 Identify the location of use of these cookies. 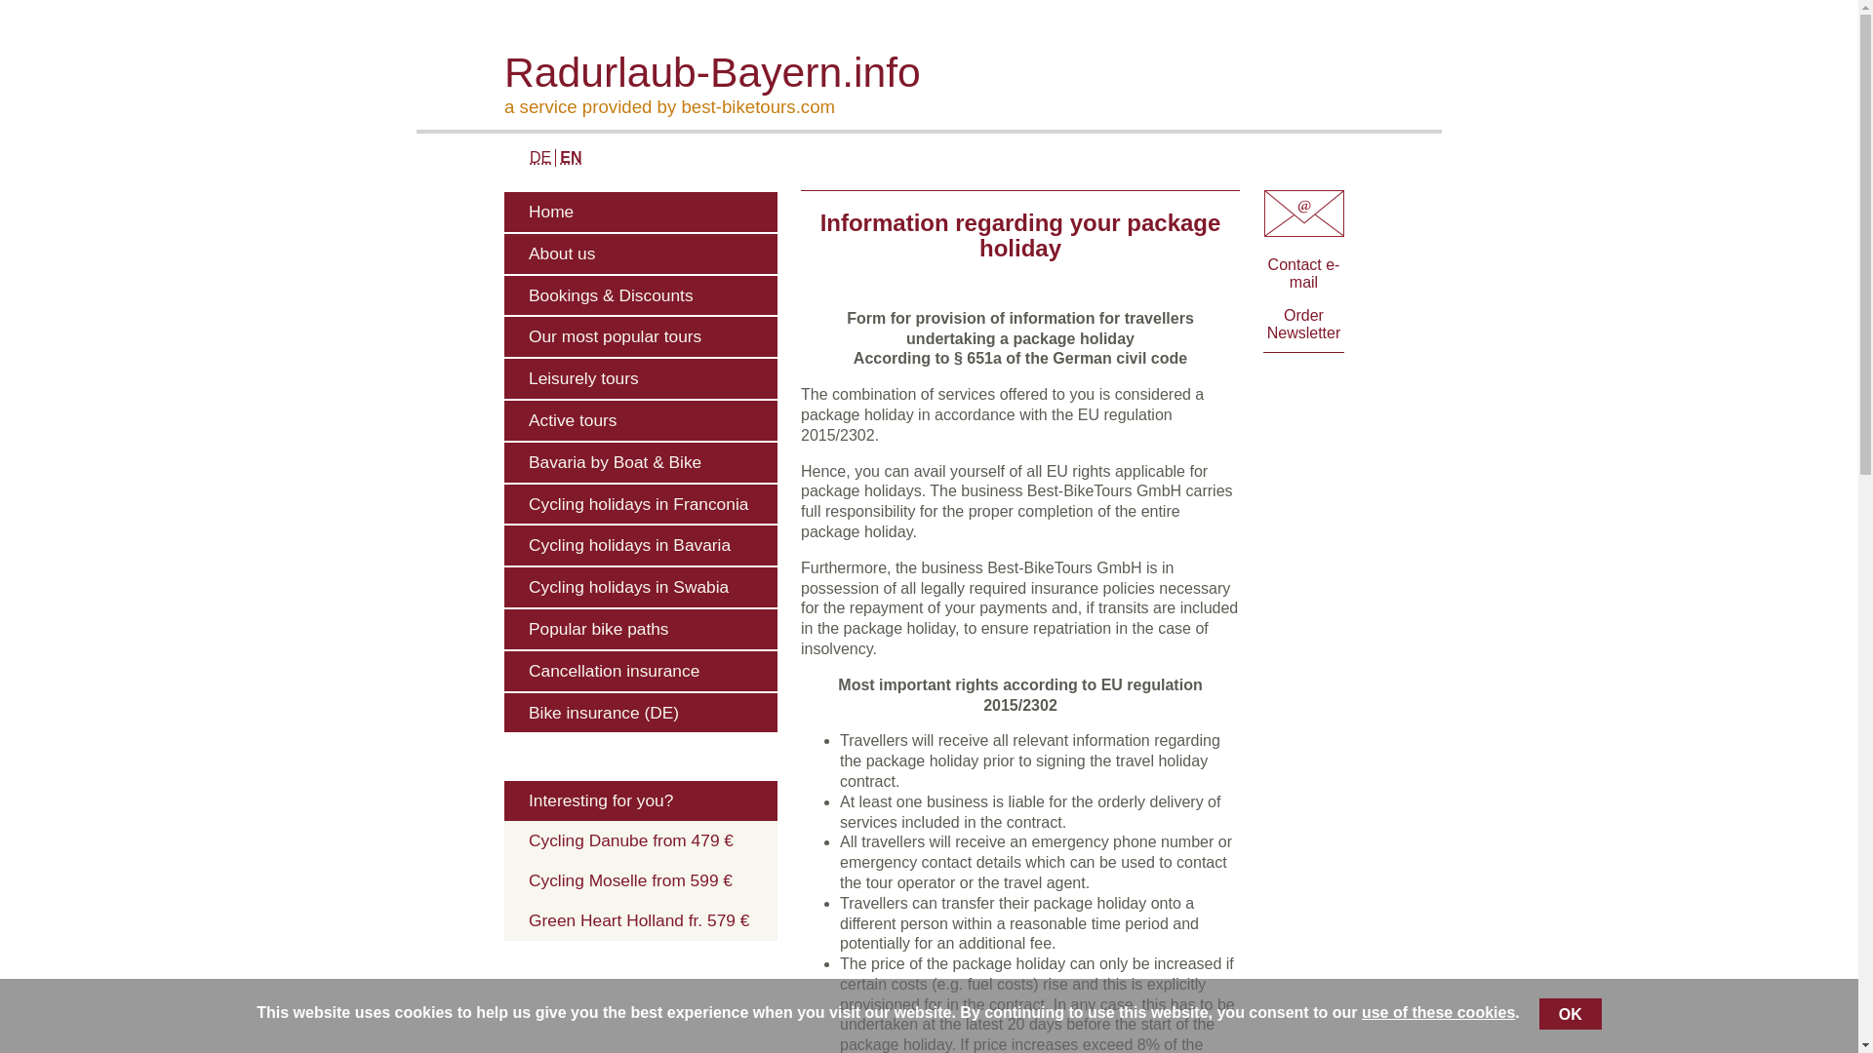
(1438, 1012).